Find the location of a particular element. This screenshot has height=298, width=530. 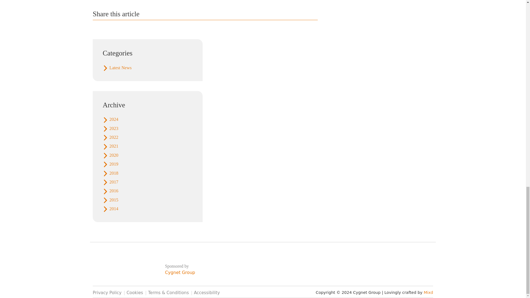

2022 is located at coordinates (148, 137).